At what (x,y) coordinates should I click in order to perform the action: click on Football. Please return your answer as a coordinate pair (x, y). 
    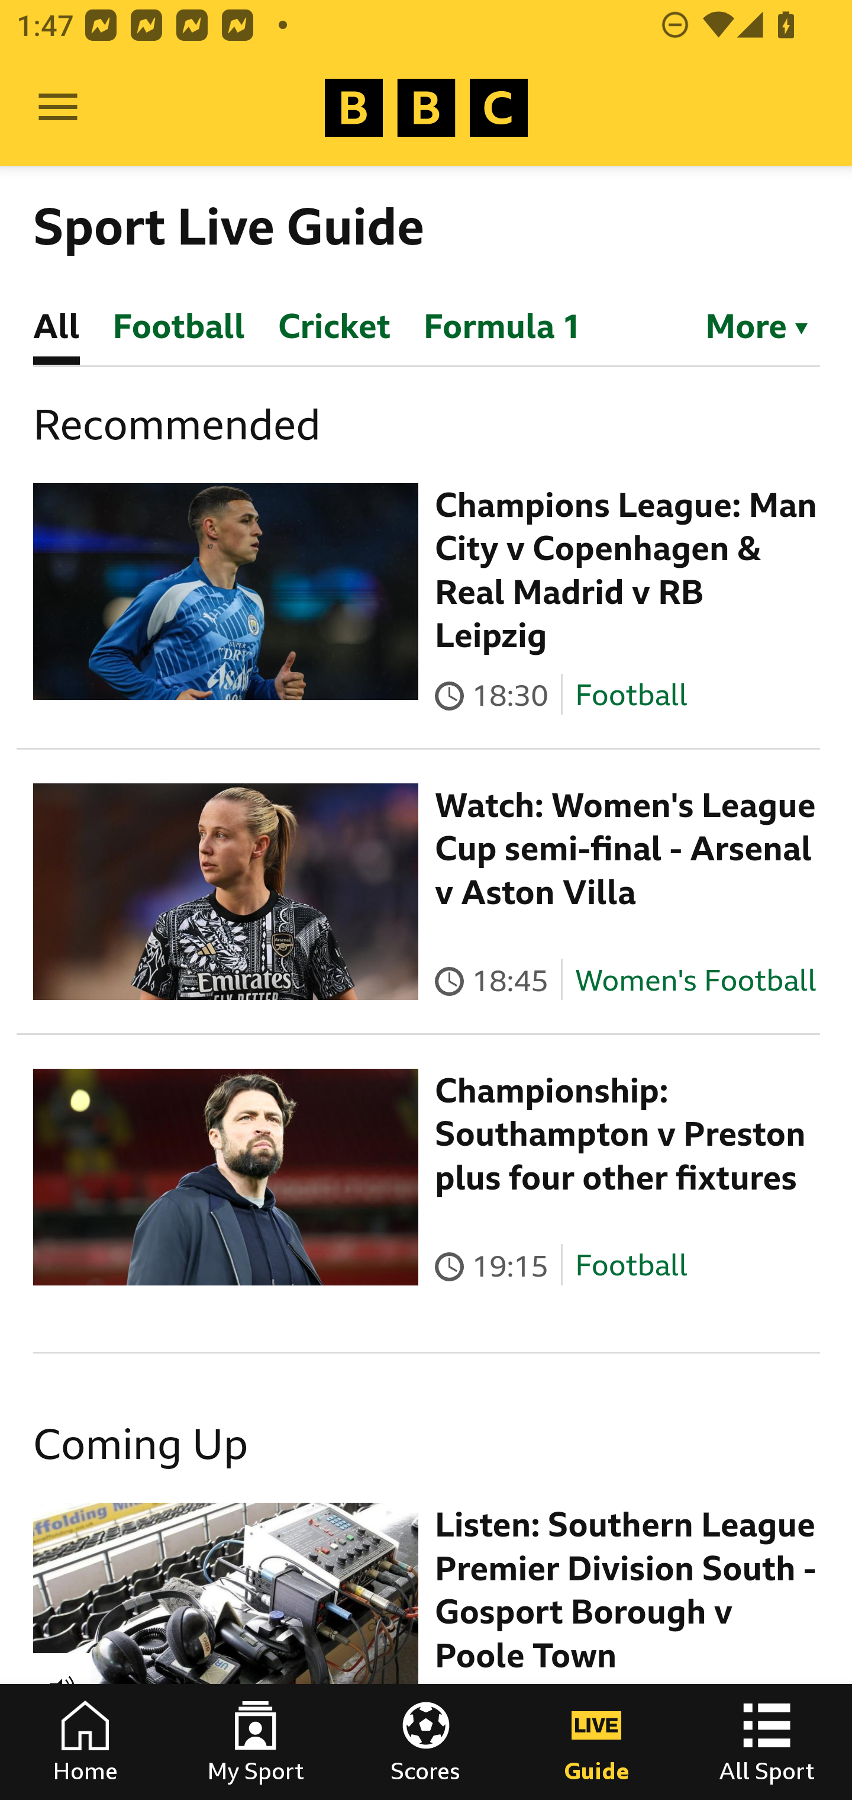
    Looking at the image, I should click on (631, 694).